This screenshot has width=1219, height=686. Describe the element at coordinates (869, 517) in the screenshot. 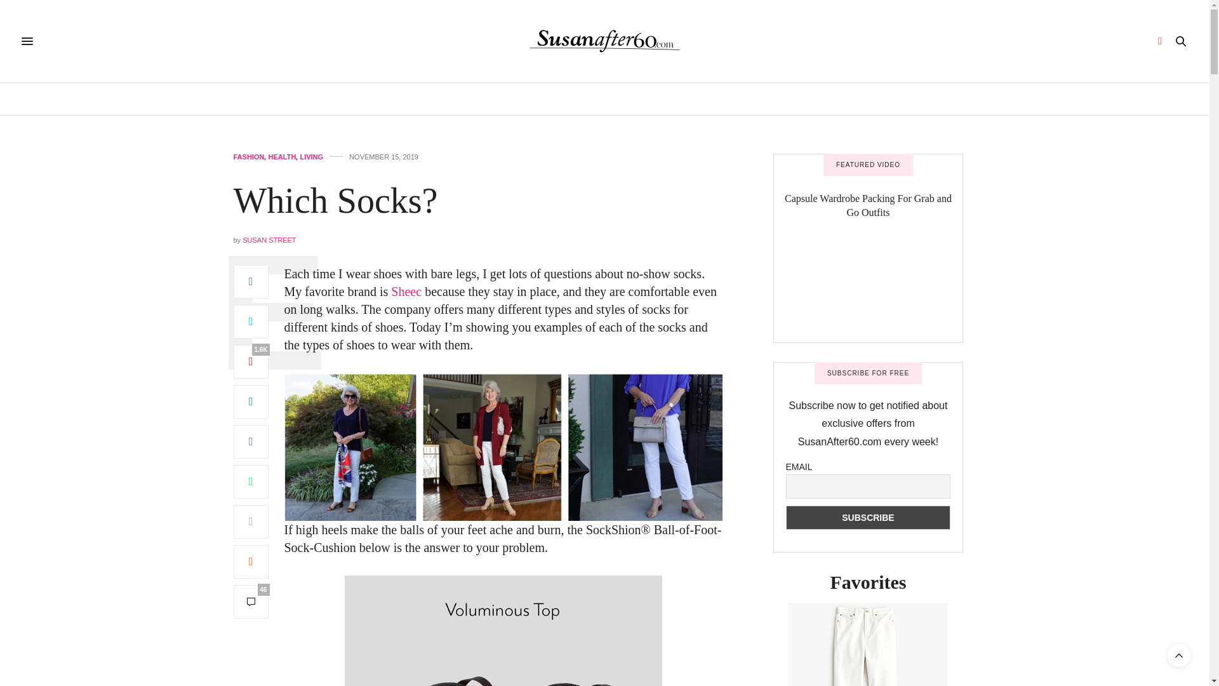

I see `Subscribe` at that location.